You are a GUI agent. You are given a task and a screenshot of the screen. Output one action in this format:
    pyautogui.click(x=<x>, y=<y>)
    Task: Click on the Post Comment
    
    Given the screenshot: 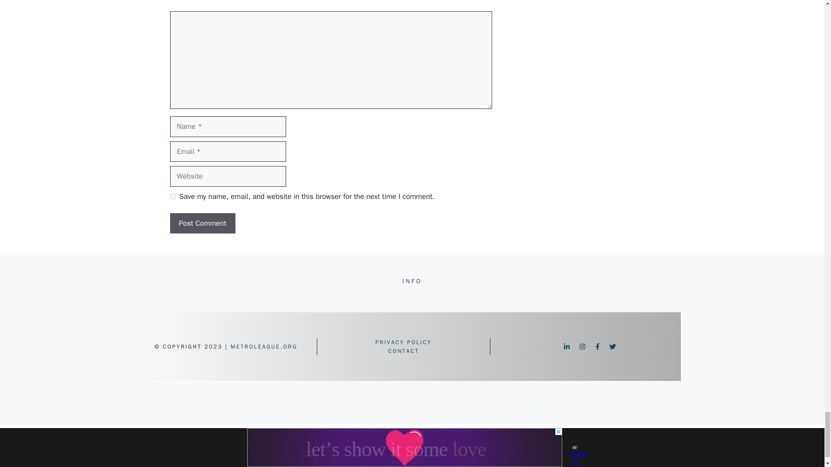 What is the action you would take?
    pyautogui.click(x=202, y=223)
    